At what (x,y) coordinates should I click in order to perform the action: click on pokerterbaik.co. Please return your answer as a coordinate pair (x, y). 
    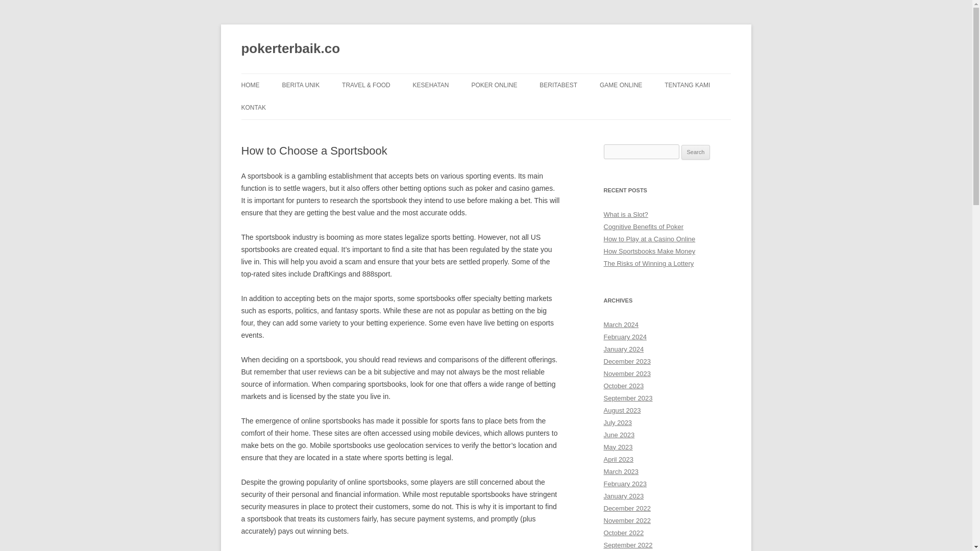
    Looking at the image, I should click on (290, 49).